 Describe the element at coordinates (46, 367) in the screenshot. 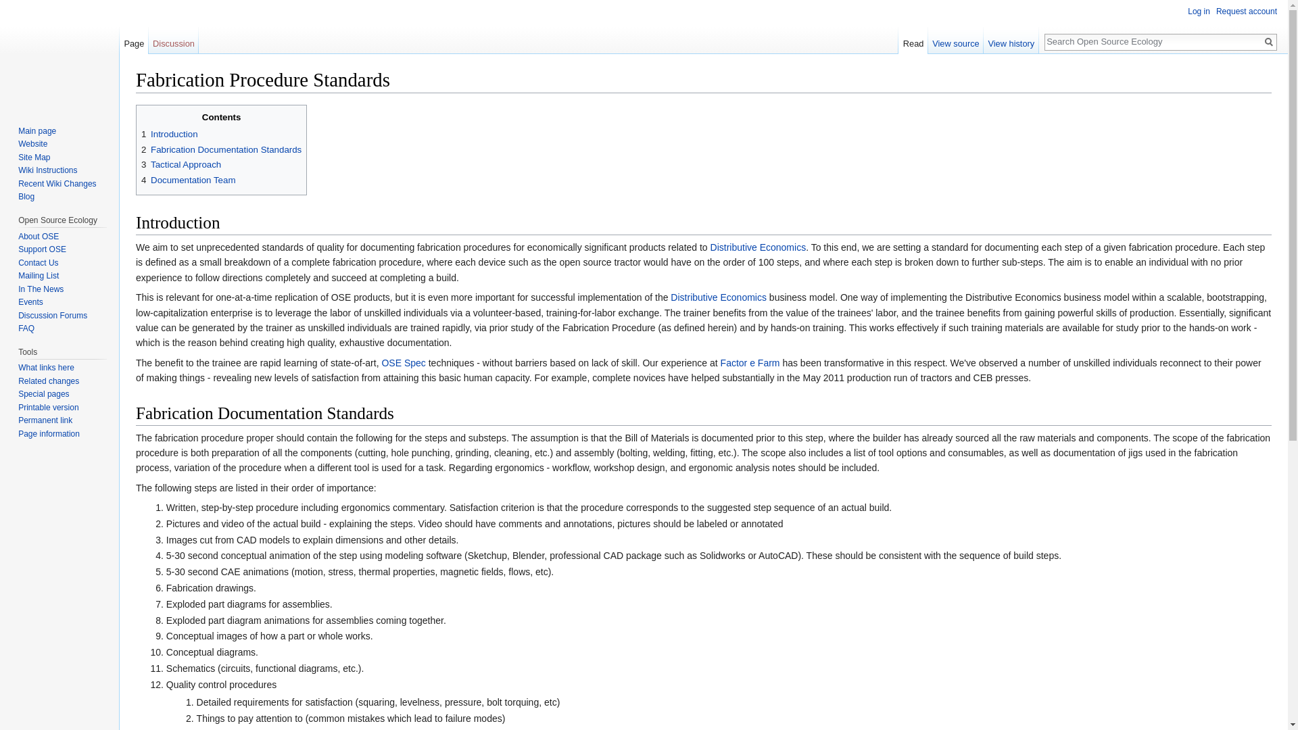

I see `What links here` at that location.